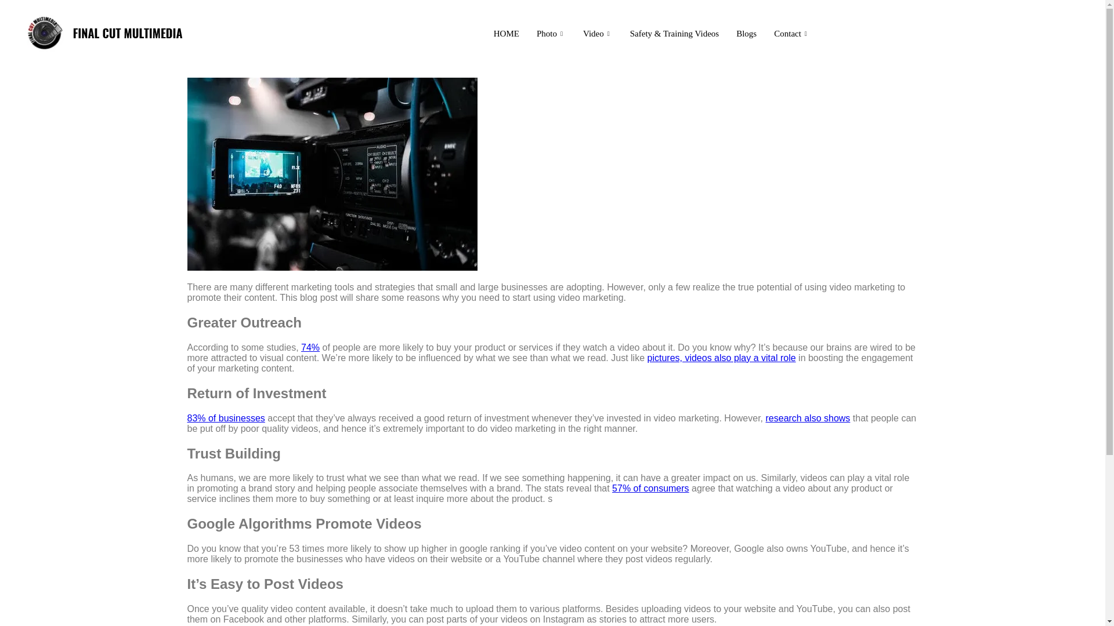 The width and height of the screenshot is (1114, 626). What do you see at coordinates (722, 358) in the screenshot?
I see `pictures, videos also play a vital role` at bounding box center [722, 358].